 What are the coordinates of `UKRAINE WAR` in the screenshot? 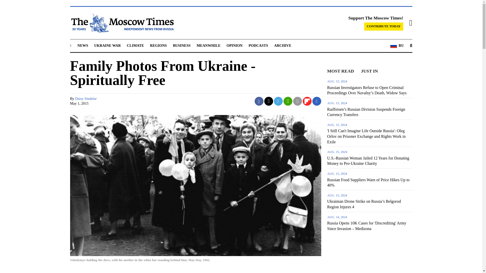 It's located at (107, 45).